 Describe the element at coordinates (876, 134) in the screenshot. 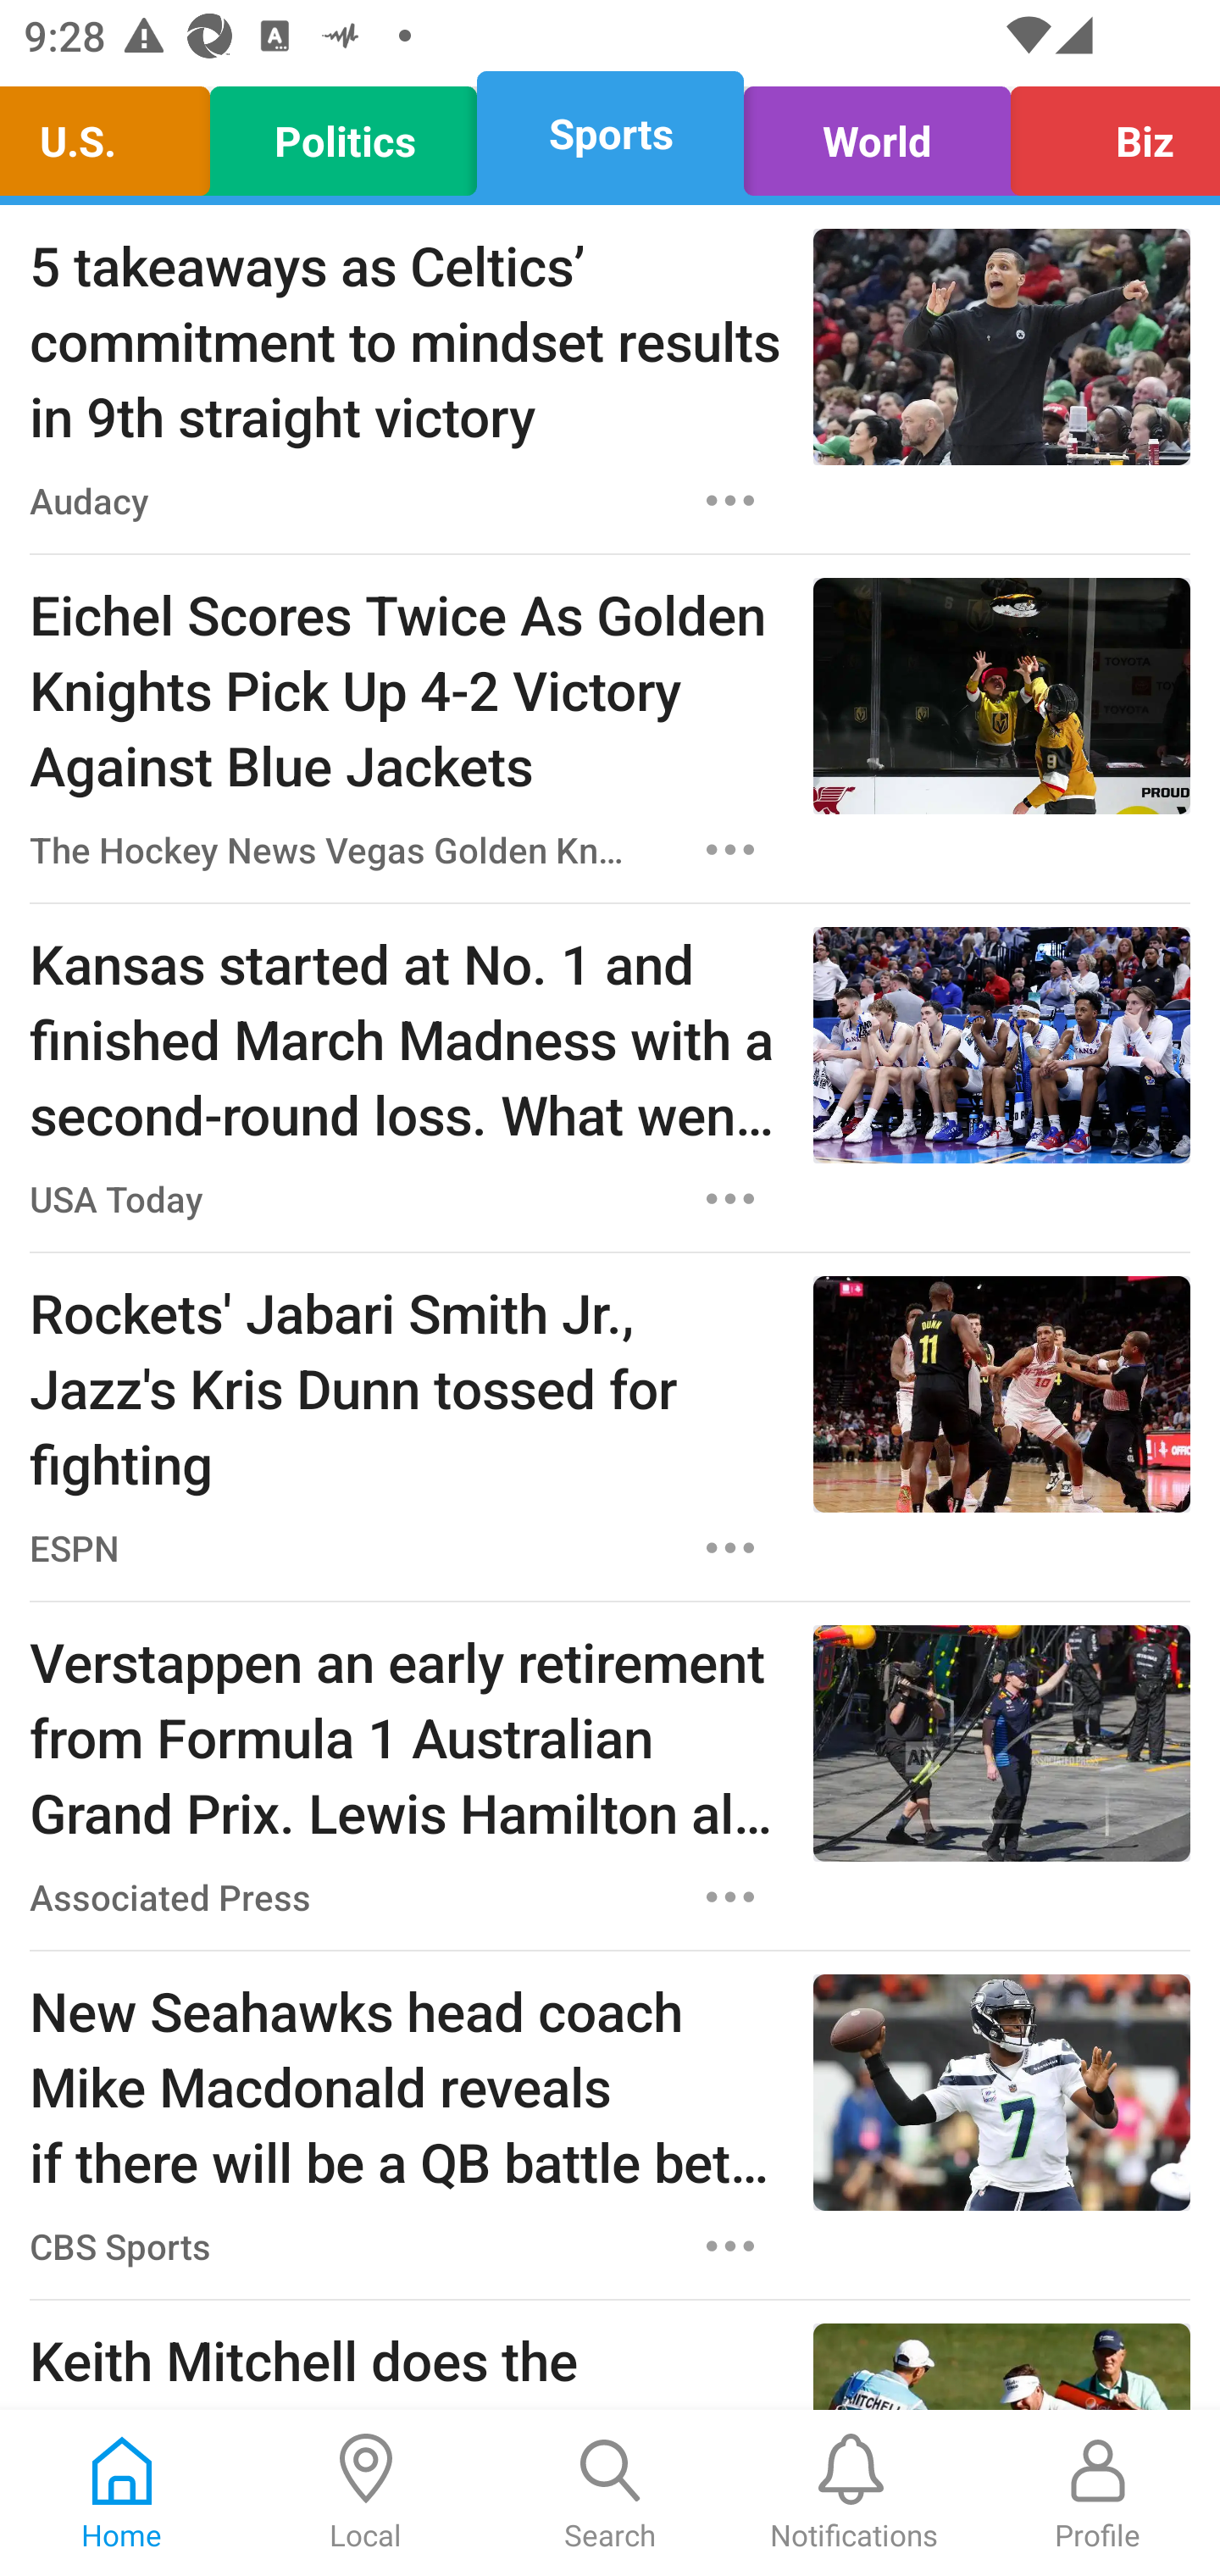

I see `World` at that location.